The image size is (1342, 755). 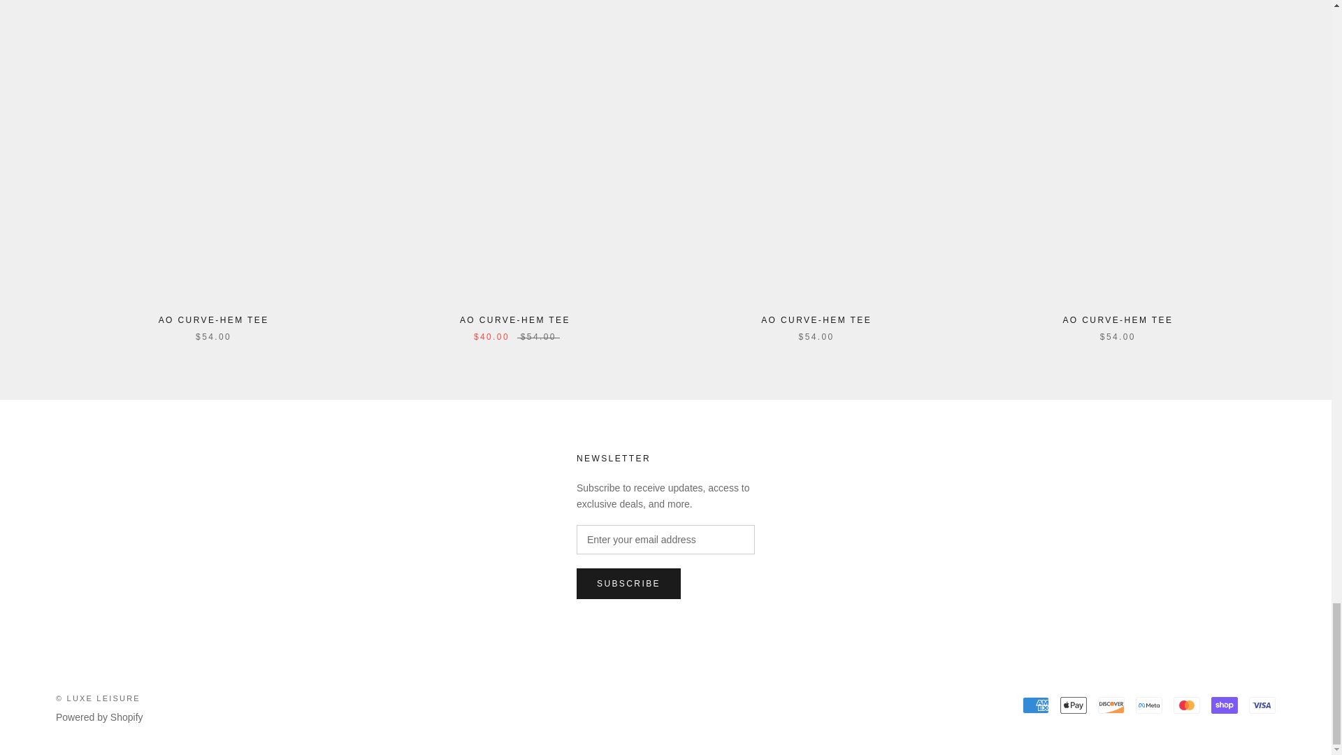 I want to click on Discover, so click(x=1111, y=705).